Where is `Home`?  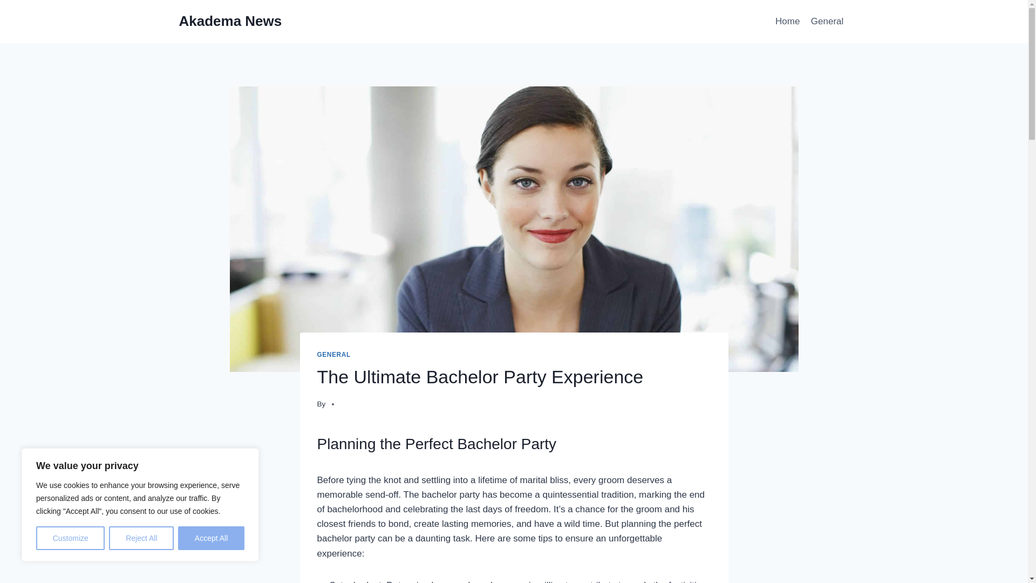
Home is located at coordinates (788, 22).